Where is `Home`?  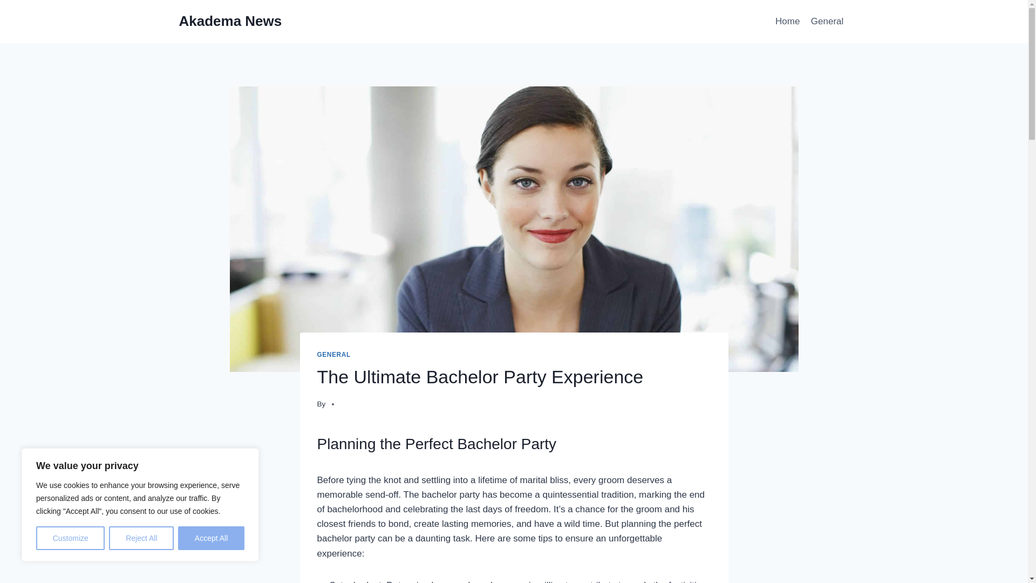
Home is located at coordinates (788, 22).